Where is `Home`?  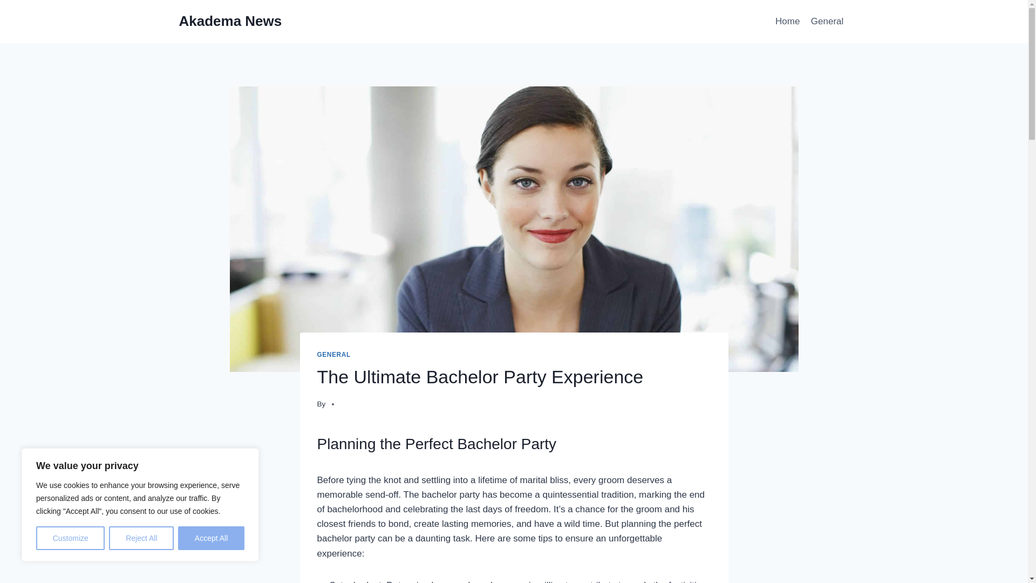
Home is located at coordinates (788, 22).